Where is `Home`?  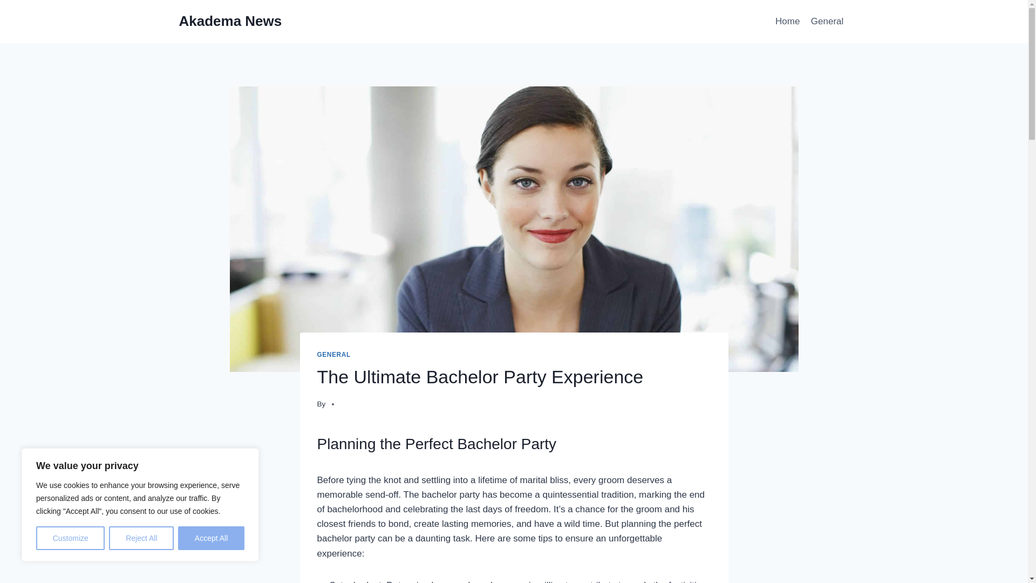
Home is located at coordinates (788, 22).